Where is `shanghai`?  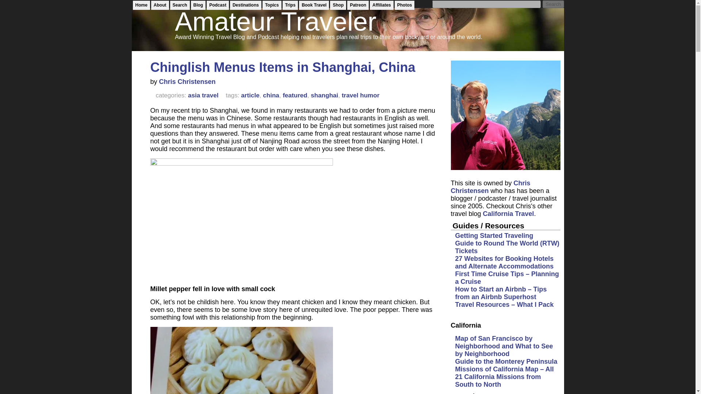 shanghai is located at coordinates (324, 95).